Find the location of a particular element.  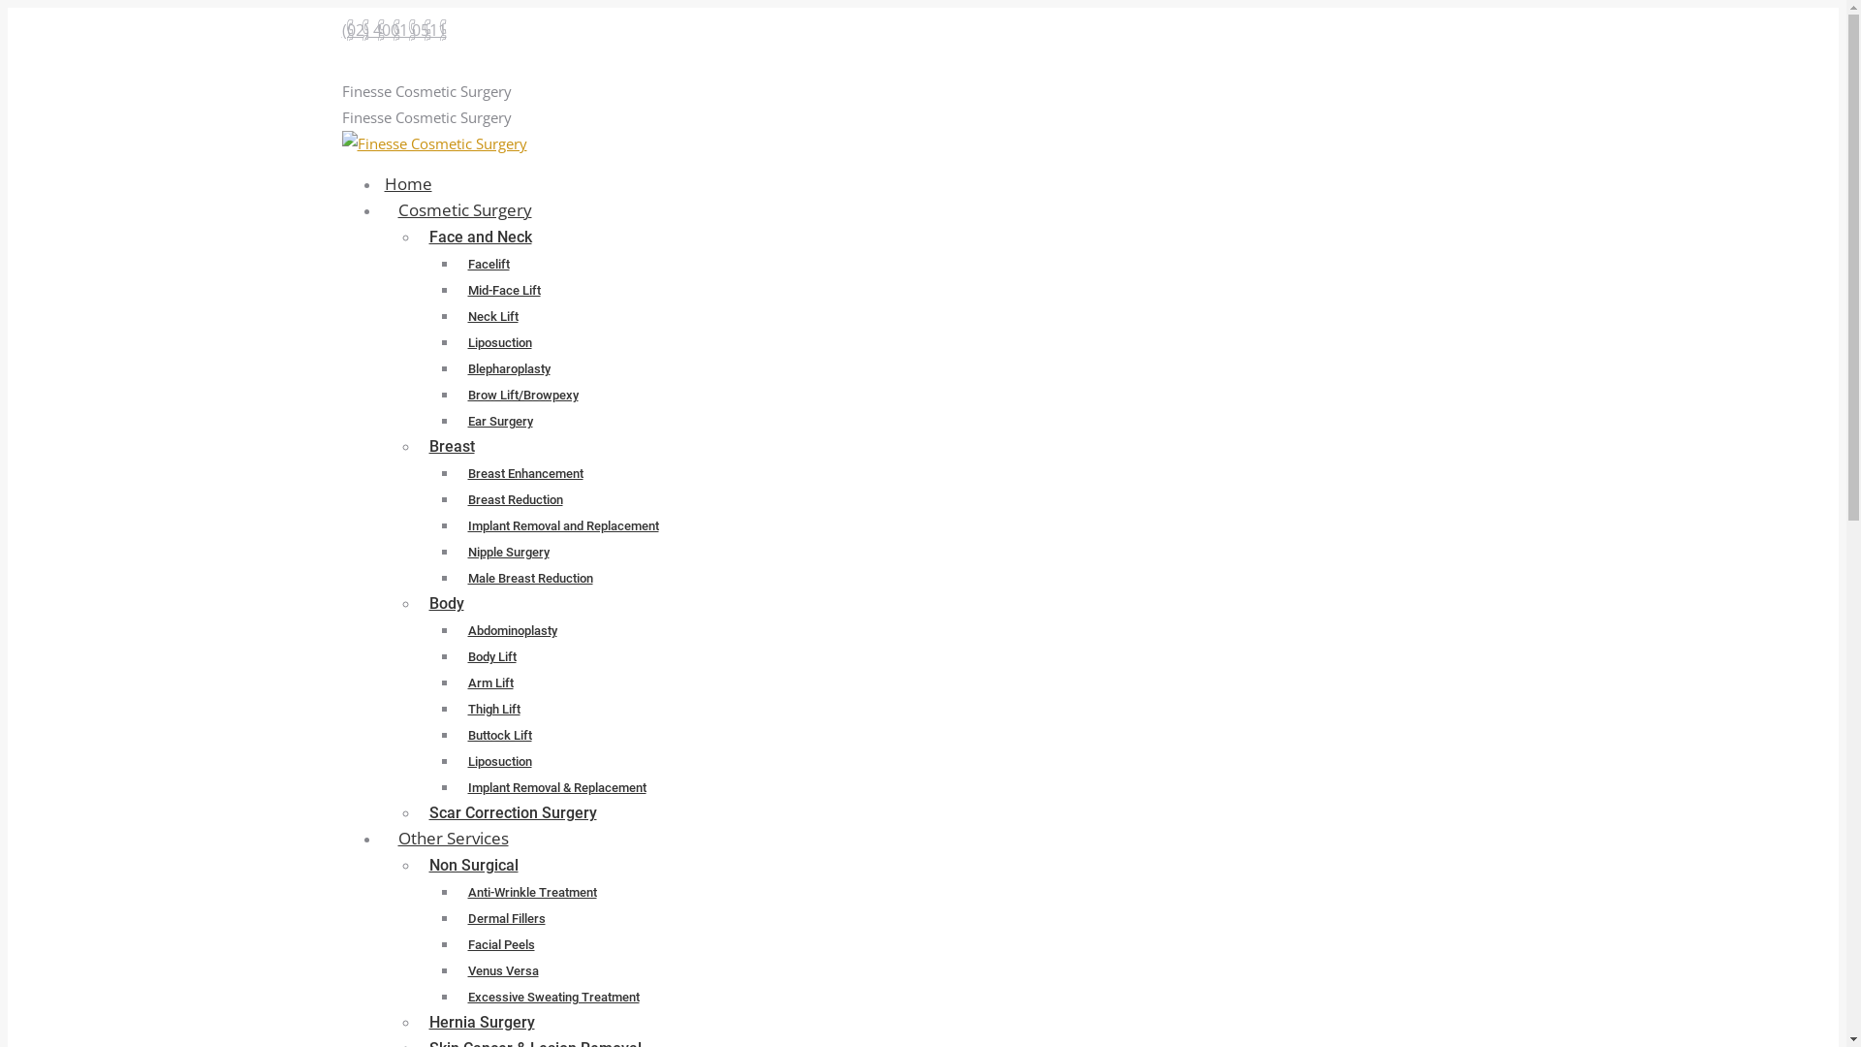

Thigh Lift is located at coordinates (493, 708).